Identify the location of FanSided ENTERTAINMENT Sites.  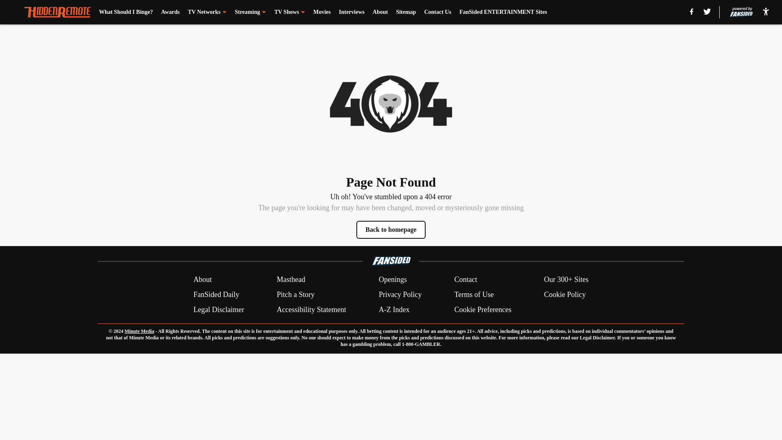
(503, 12).